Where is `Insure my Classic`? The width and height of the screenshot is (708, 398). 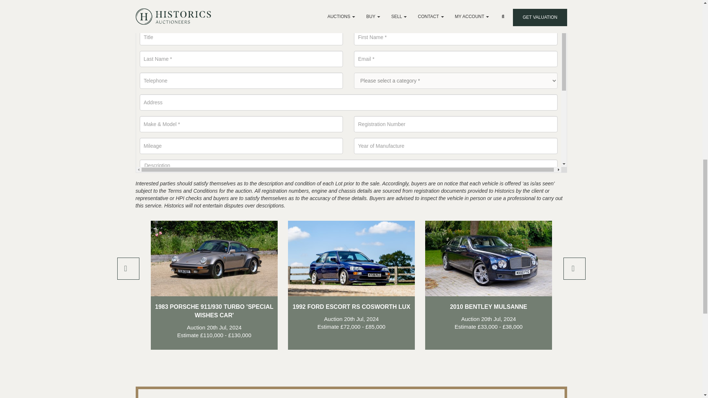 Insure my Classic is located at coordinates (187, 18).